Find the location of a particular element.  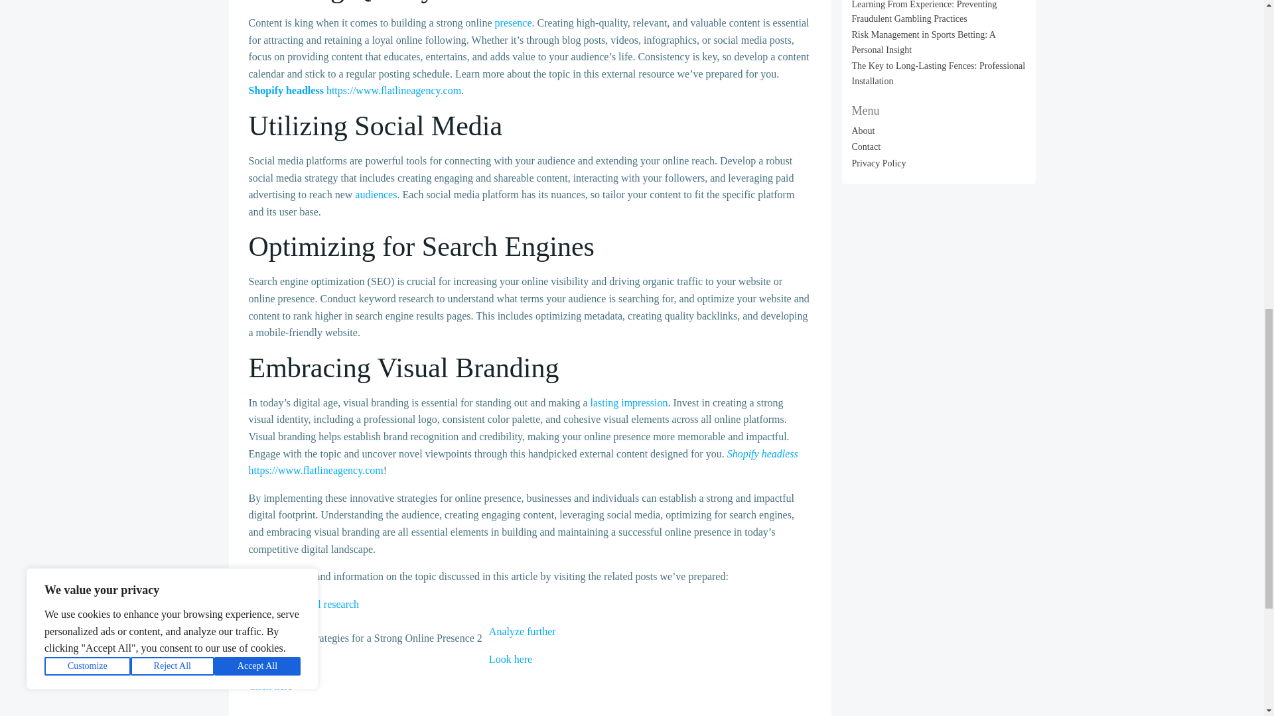

Click here is located at coordinates (269, 687).